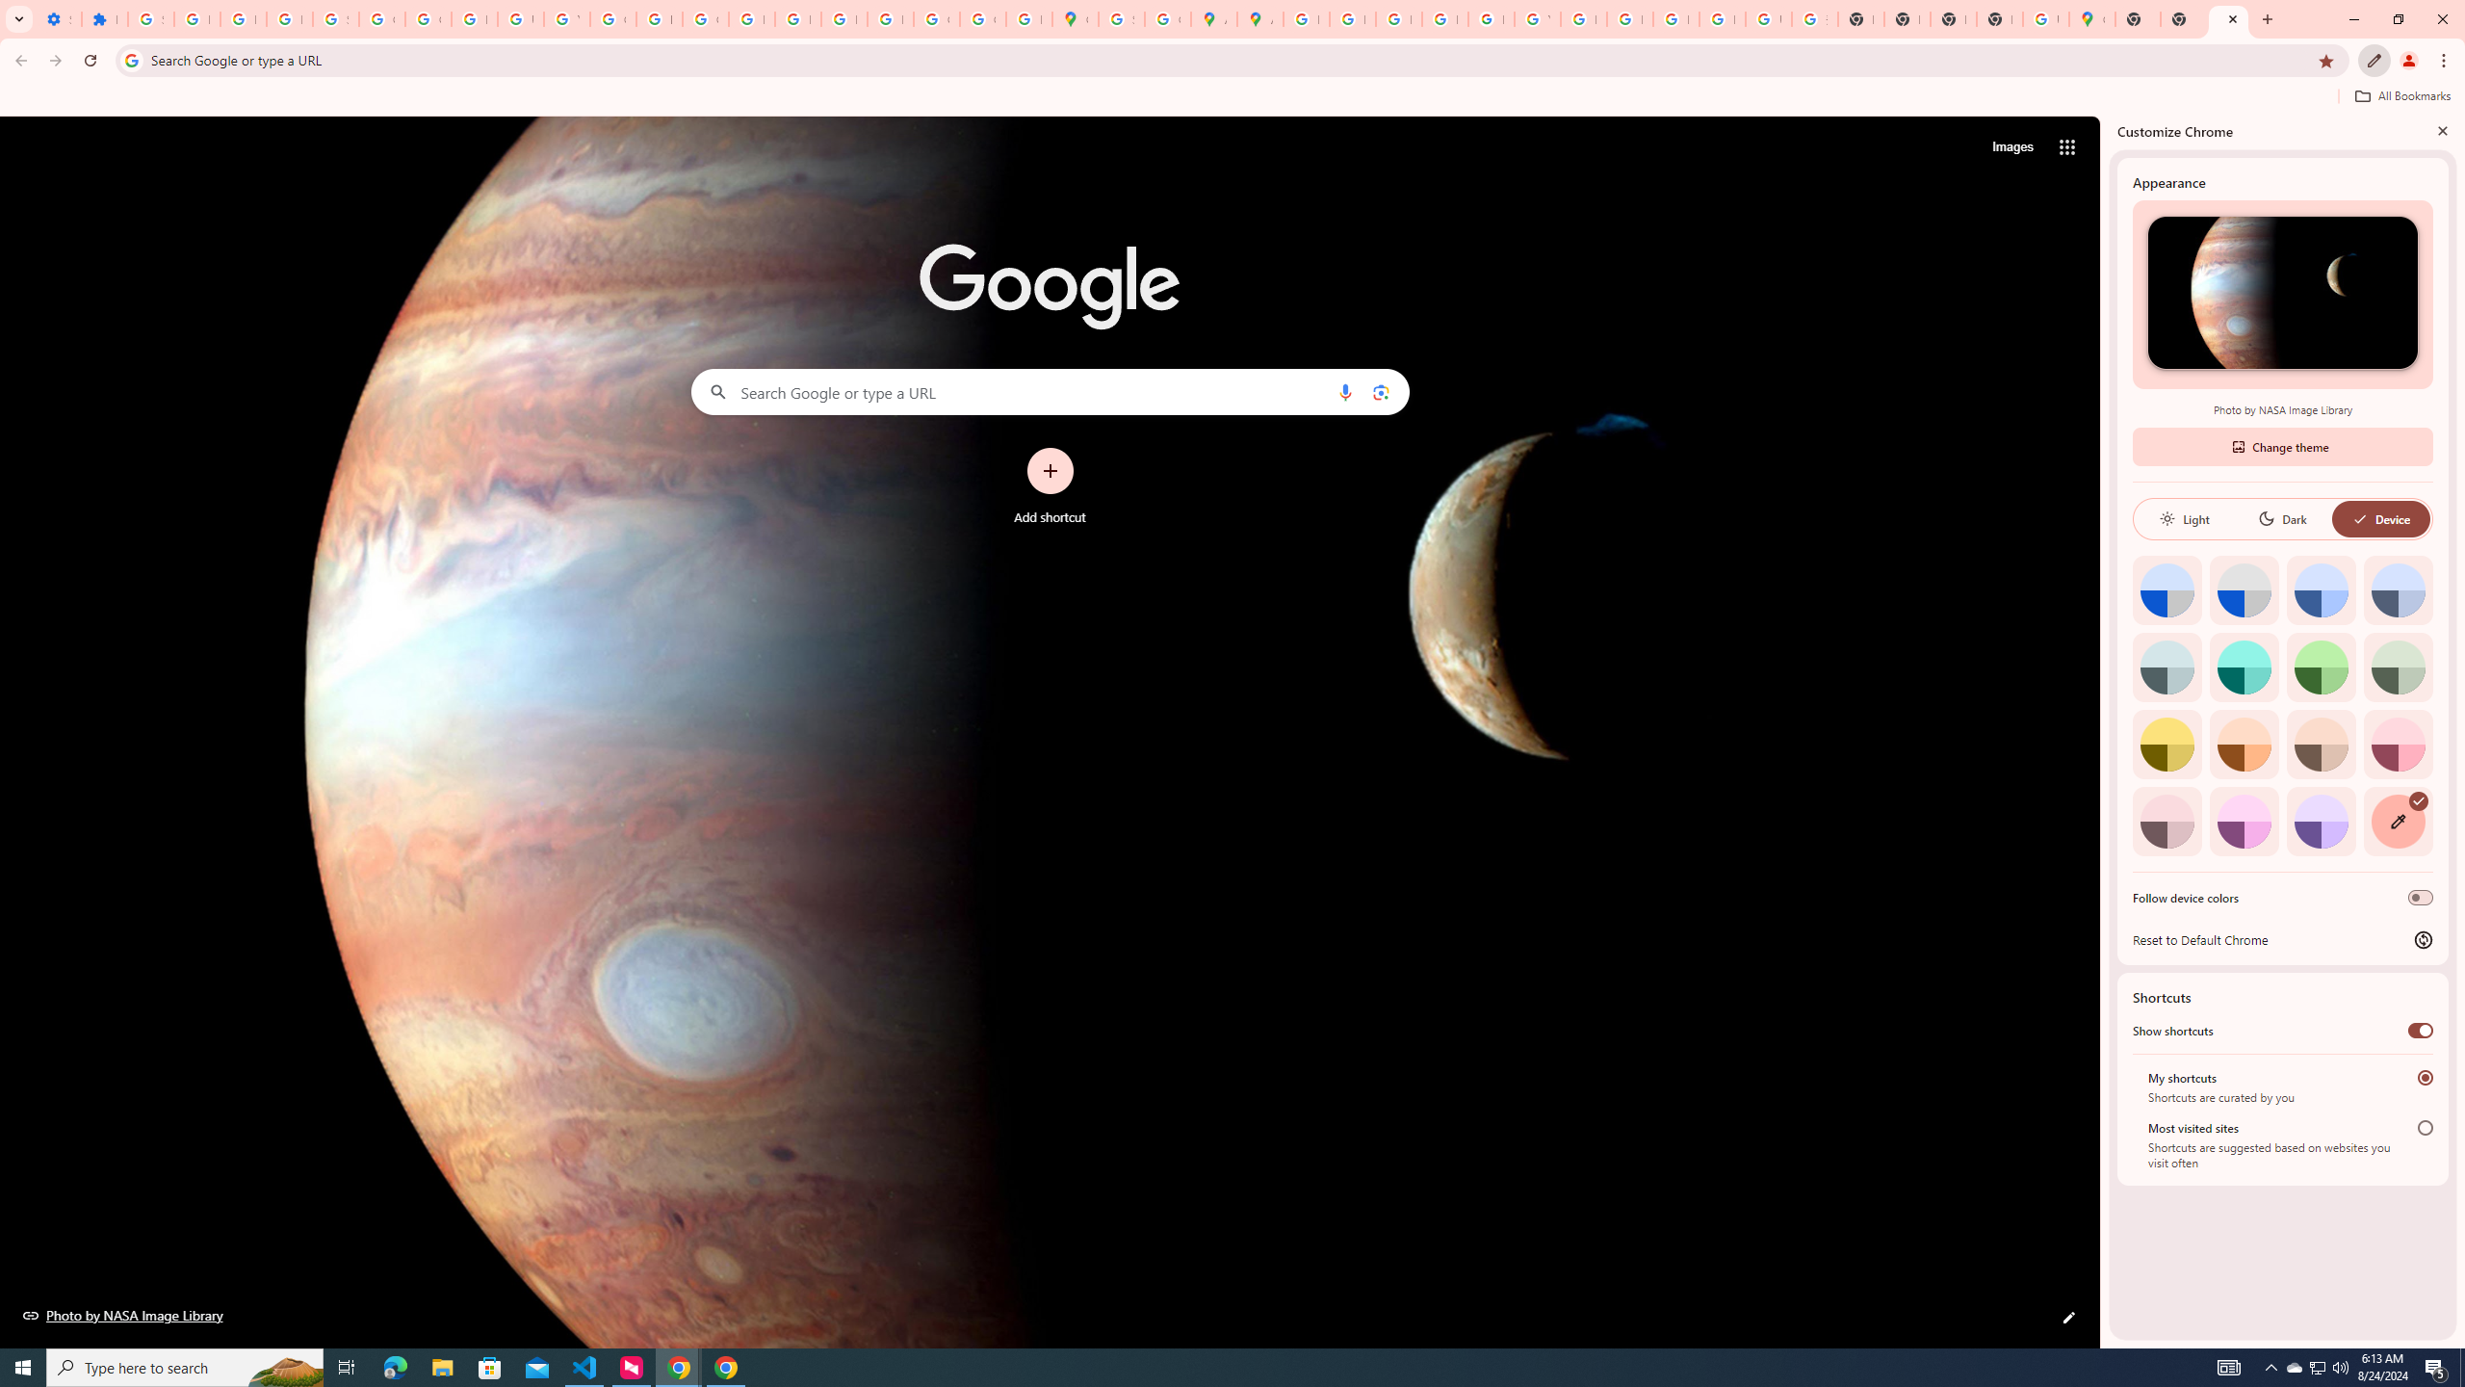  Describe the element at coordinates (2322, 589) in the screenshot. I see `Blue` at that location.